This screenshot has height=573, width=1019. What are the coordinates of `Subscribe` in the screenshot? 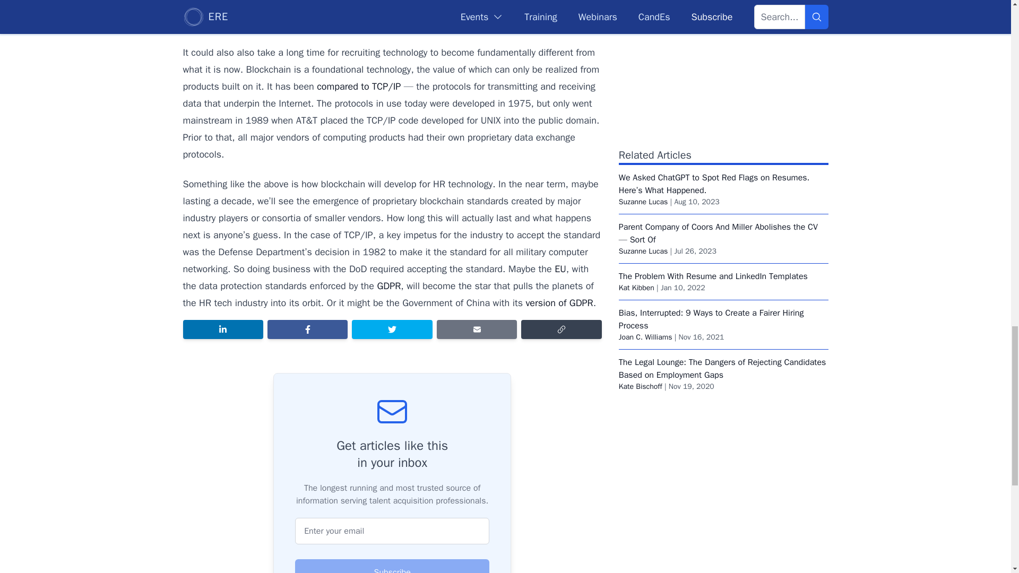 It's located at (392, 566).